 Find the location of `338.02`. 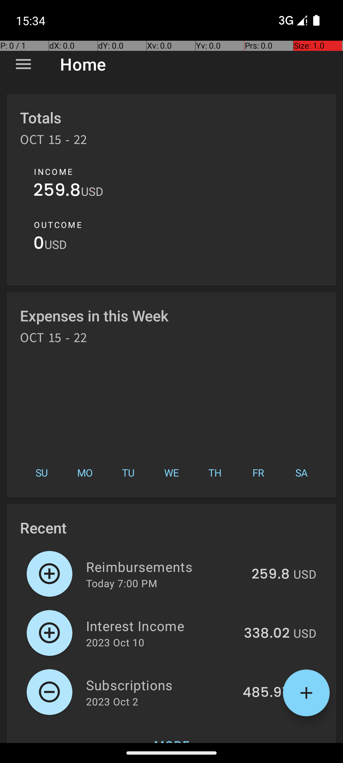

338.02 is located at coordinates (267, 634).